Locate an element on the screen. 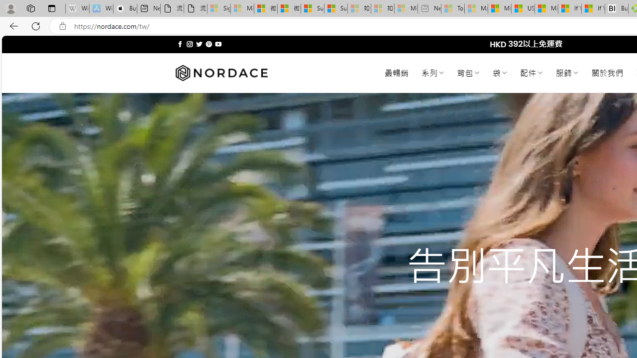 This screenshot has width=637, height=358. Buy iPad - Apple is located at coordinates (125, 9).